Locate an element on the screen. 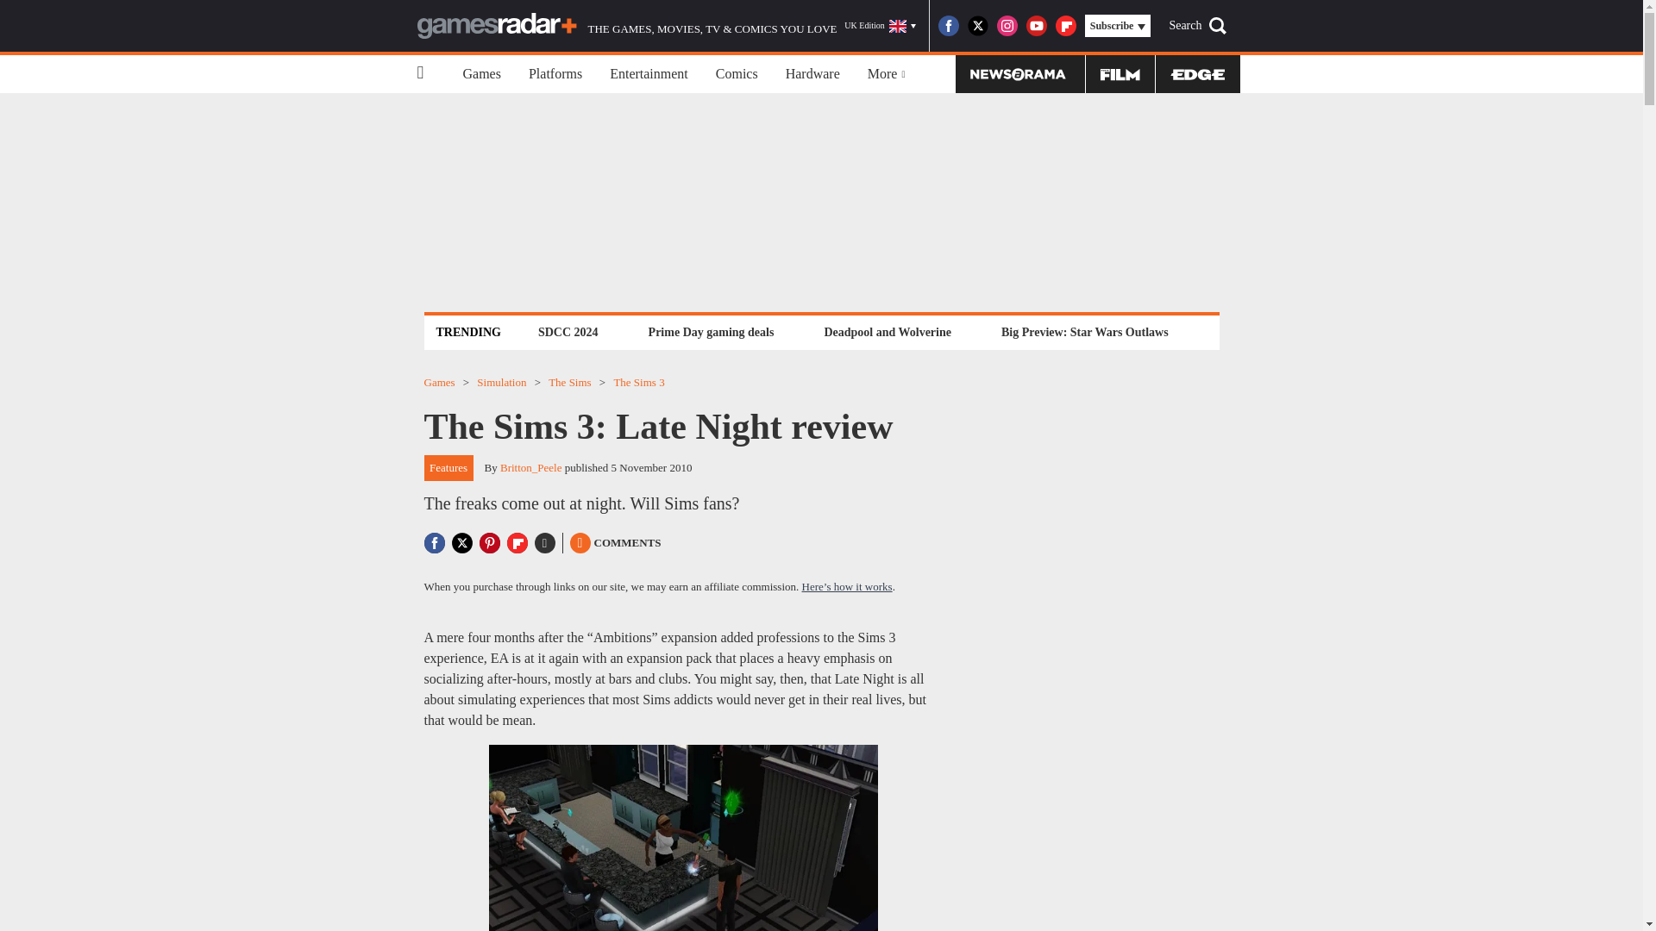  Games is located at coordinates (481, 74).